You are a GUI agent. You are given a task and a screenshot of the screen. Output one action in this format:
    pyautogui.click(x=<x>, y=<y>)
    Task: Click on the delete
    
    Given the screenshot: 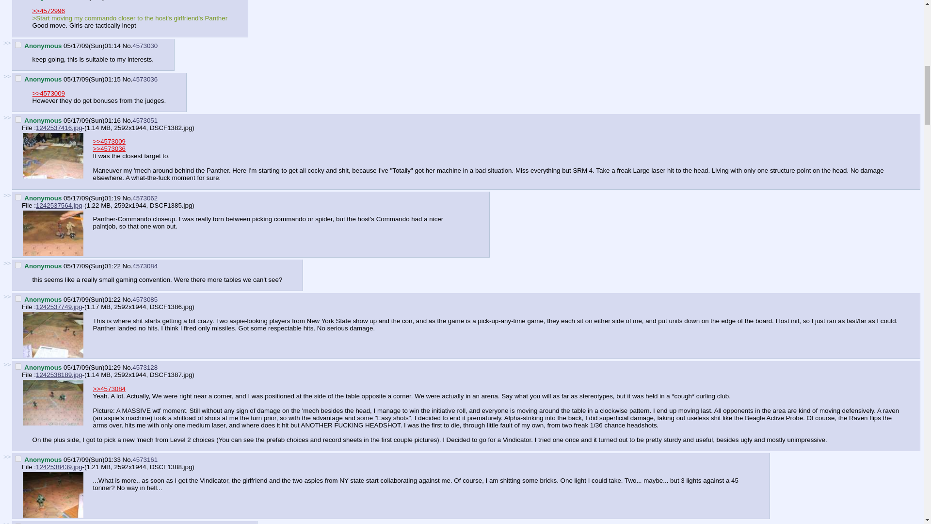 What is the action you would take?
    pyautogui.click(x=18, y=299)
    